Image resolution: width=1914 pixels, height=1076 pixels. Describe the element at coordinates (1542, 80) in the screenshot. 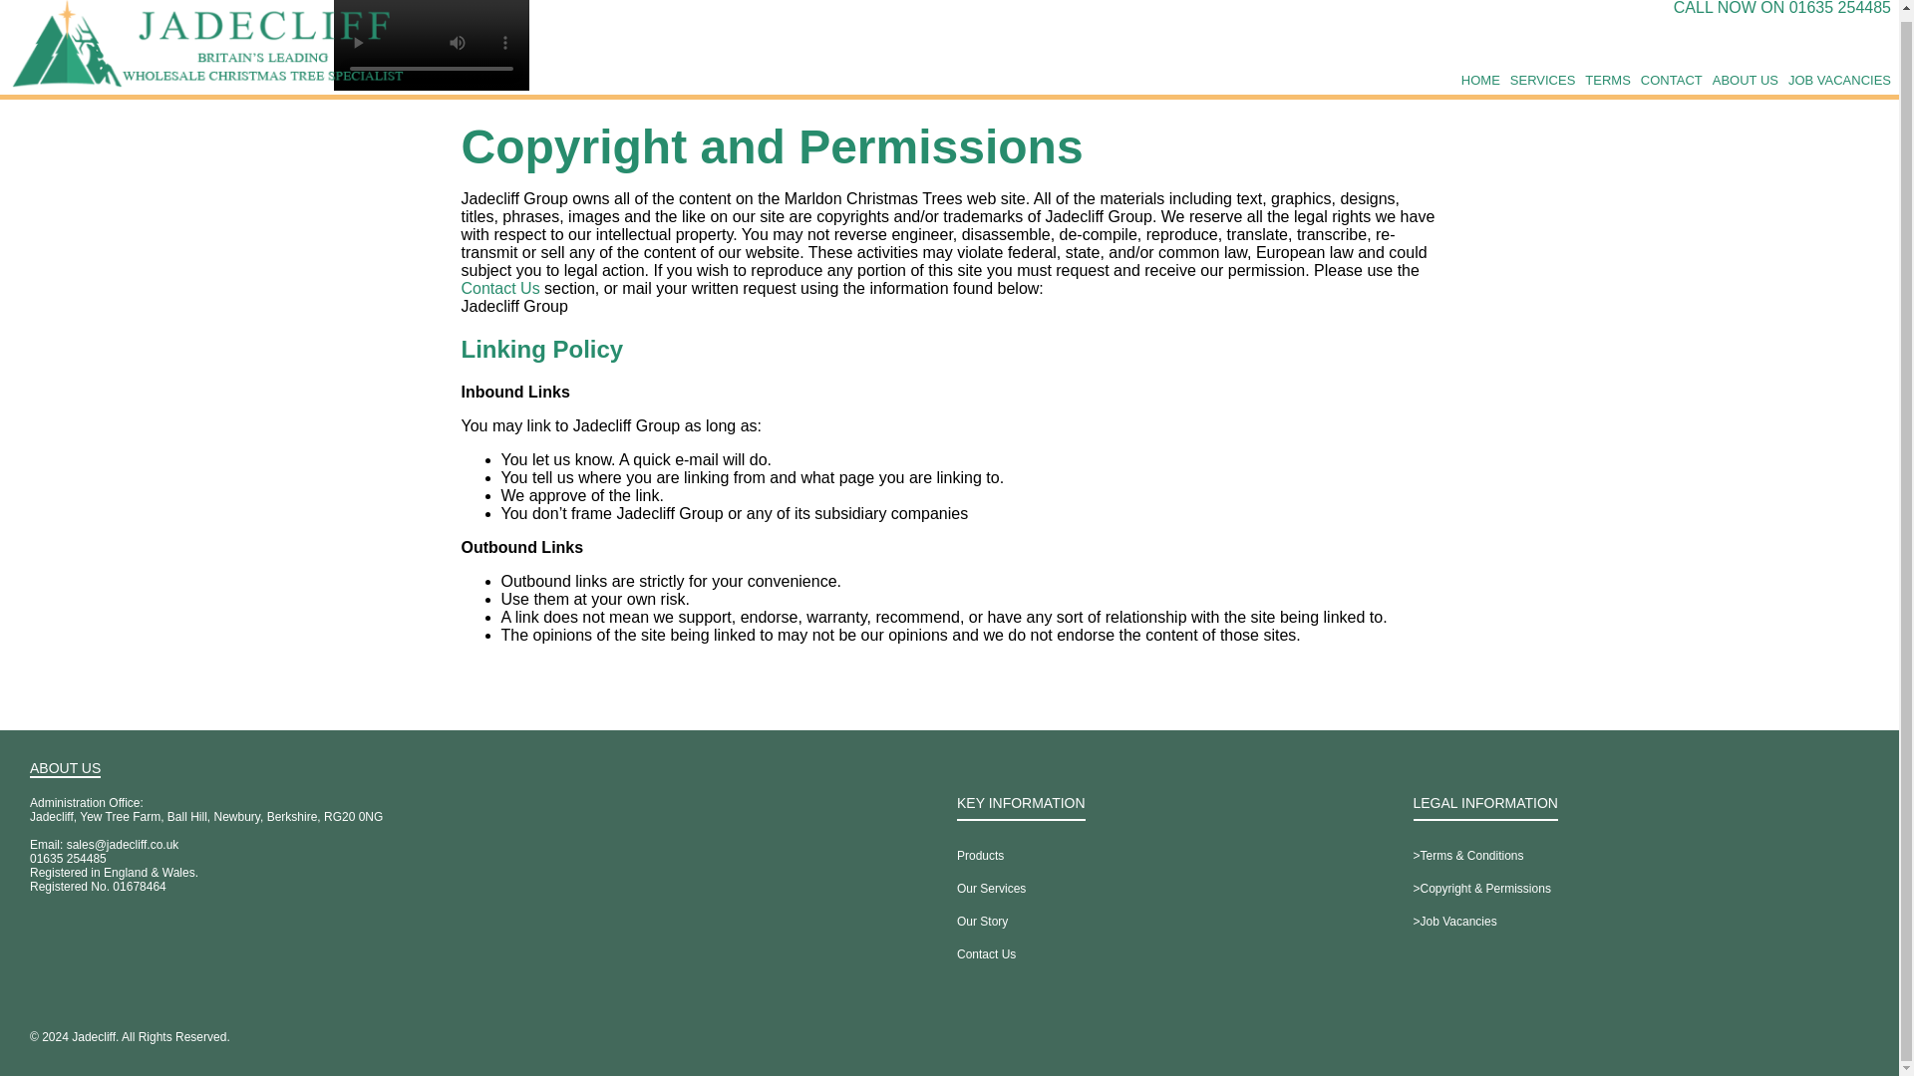

I see `Services` at that location.